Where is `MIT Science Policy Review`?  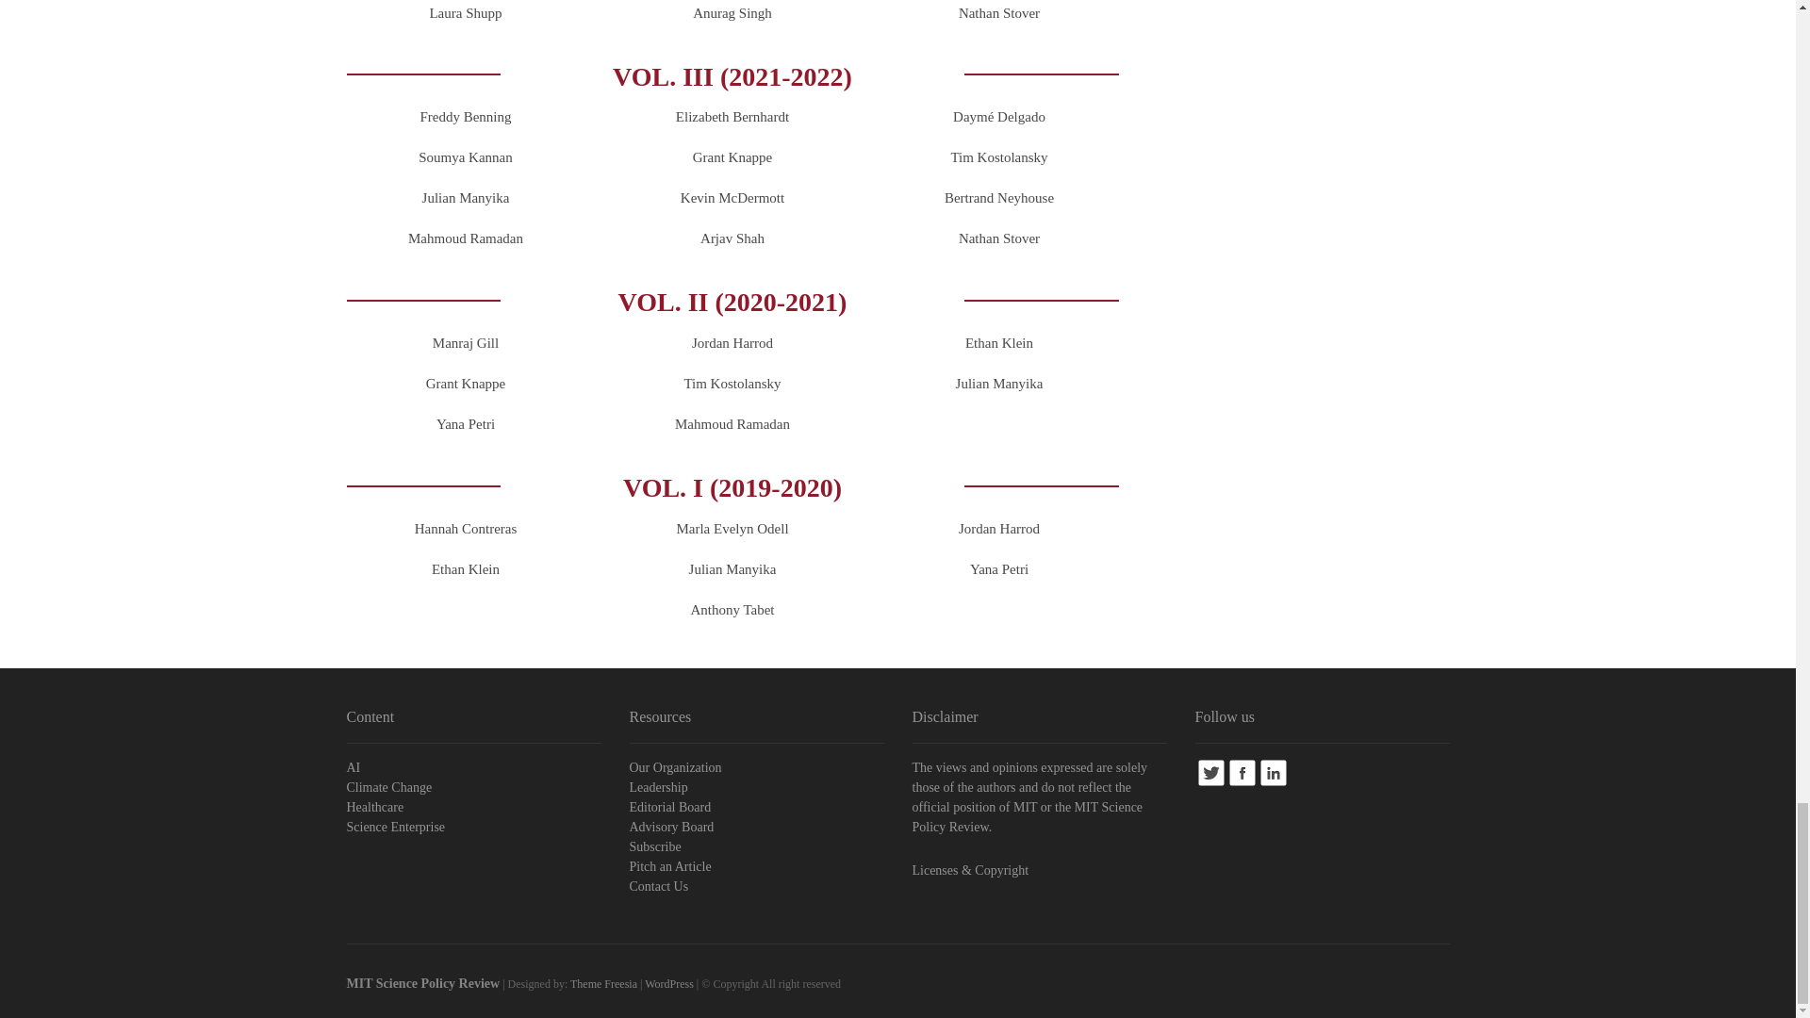
MIT Science Policy Review is located at coordinates (424, 982).